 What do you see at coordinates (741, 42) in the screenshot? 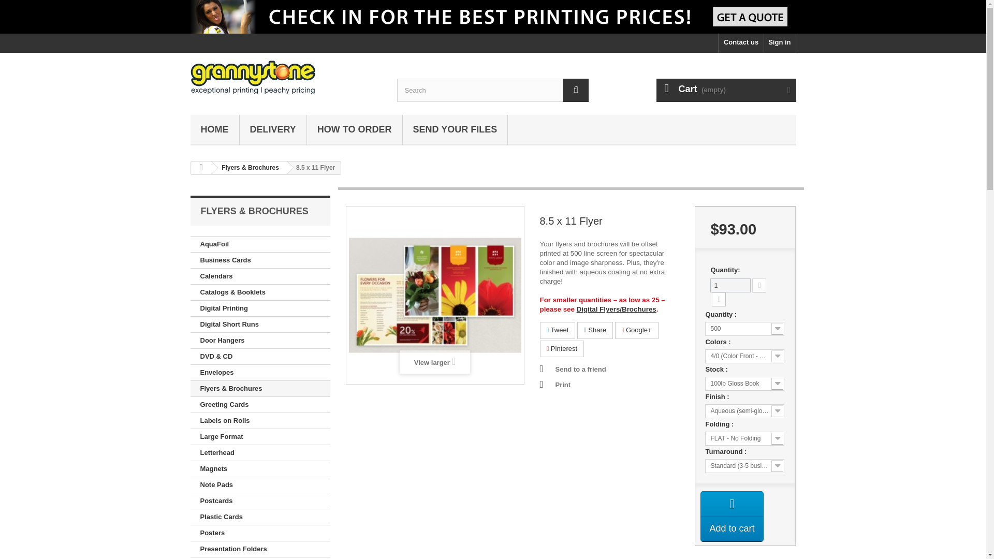
I see `Contact us` at bounding box center [741, 42].